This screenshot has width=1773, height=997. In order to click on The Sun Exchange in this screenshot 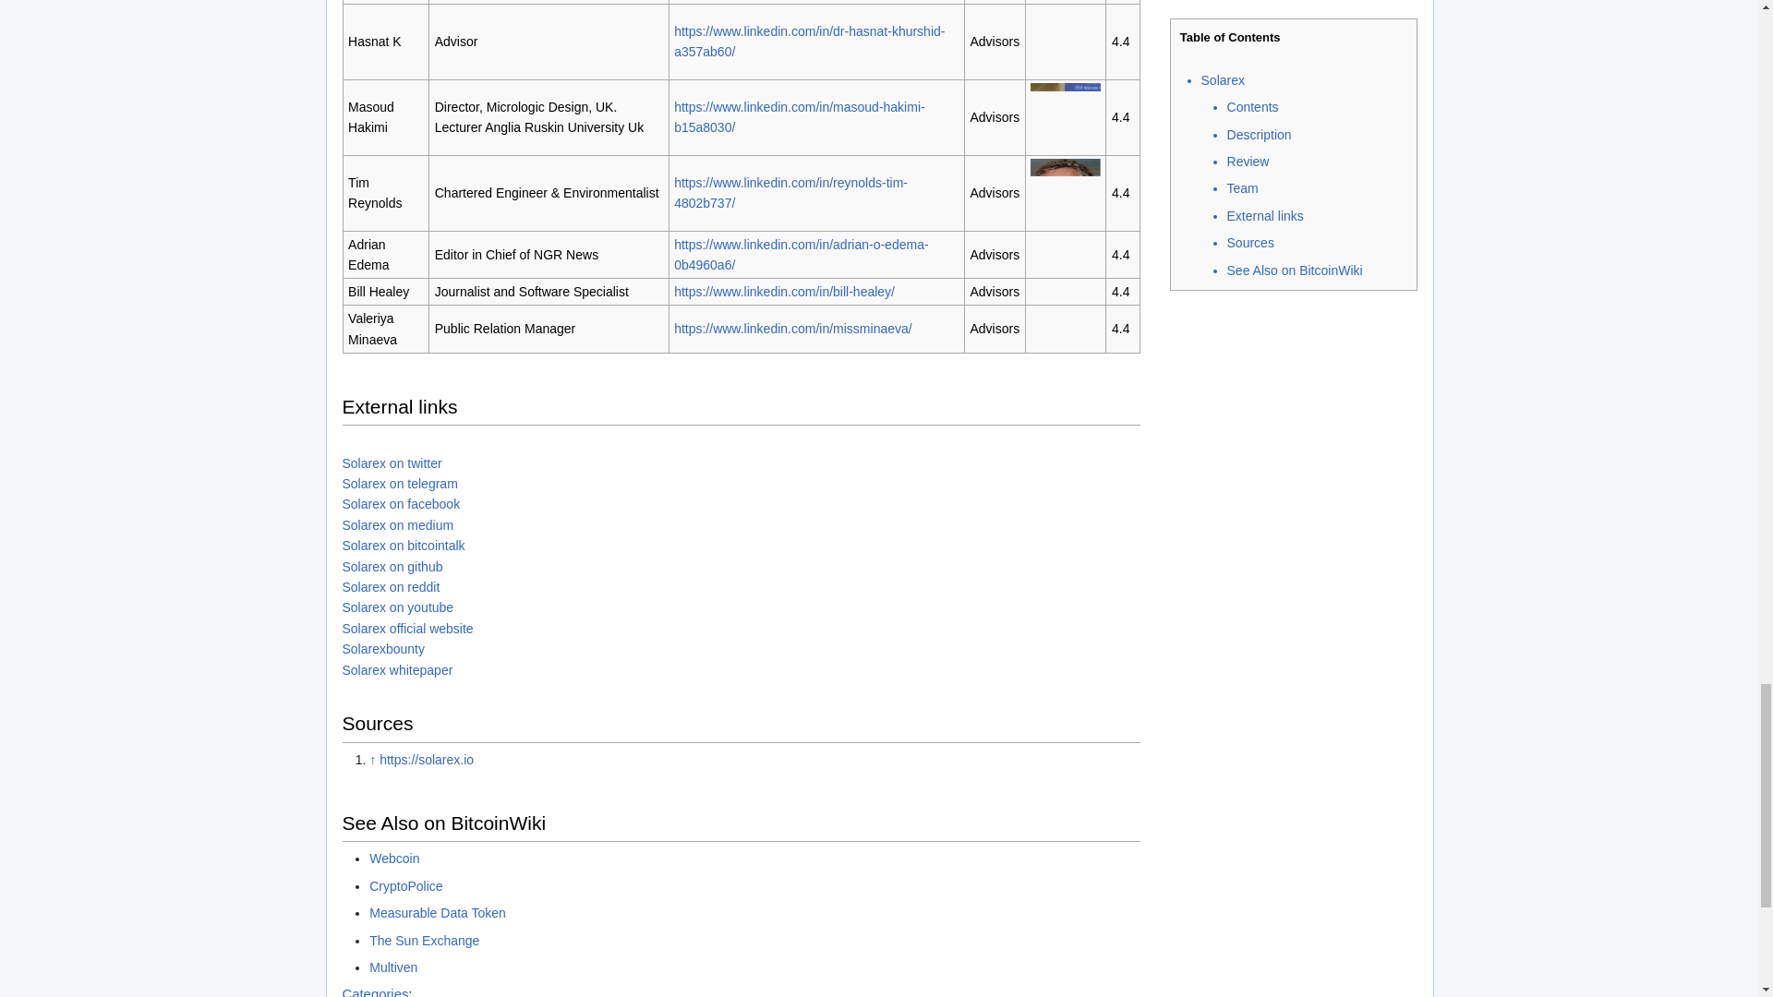, I will do `click(423, 940)`.